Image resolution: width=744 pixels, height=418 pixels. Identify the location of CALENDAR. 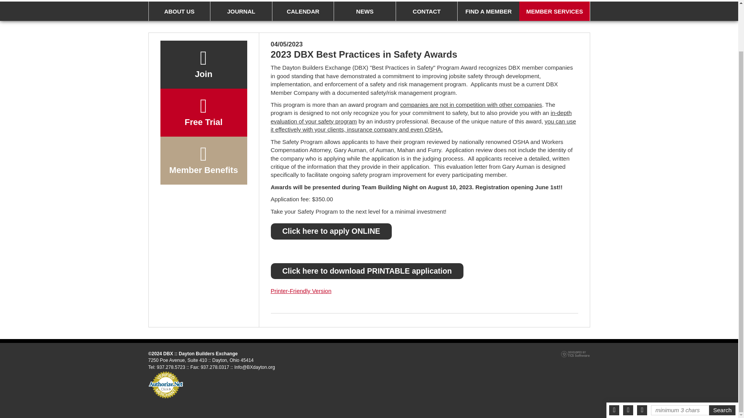
(303, 11).